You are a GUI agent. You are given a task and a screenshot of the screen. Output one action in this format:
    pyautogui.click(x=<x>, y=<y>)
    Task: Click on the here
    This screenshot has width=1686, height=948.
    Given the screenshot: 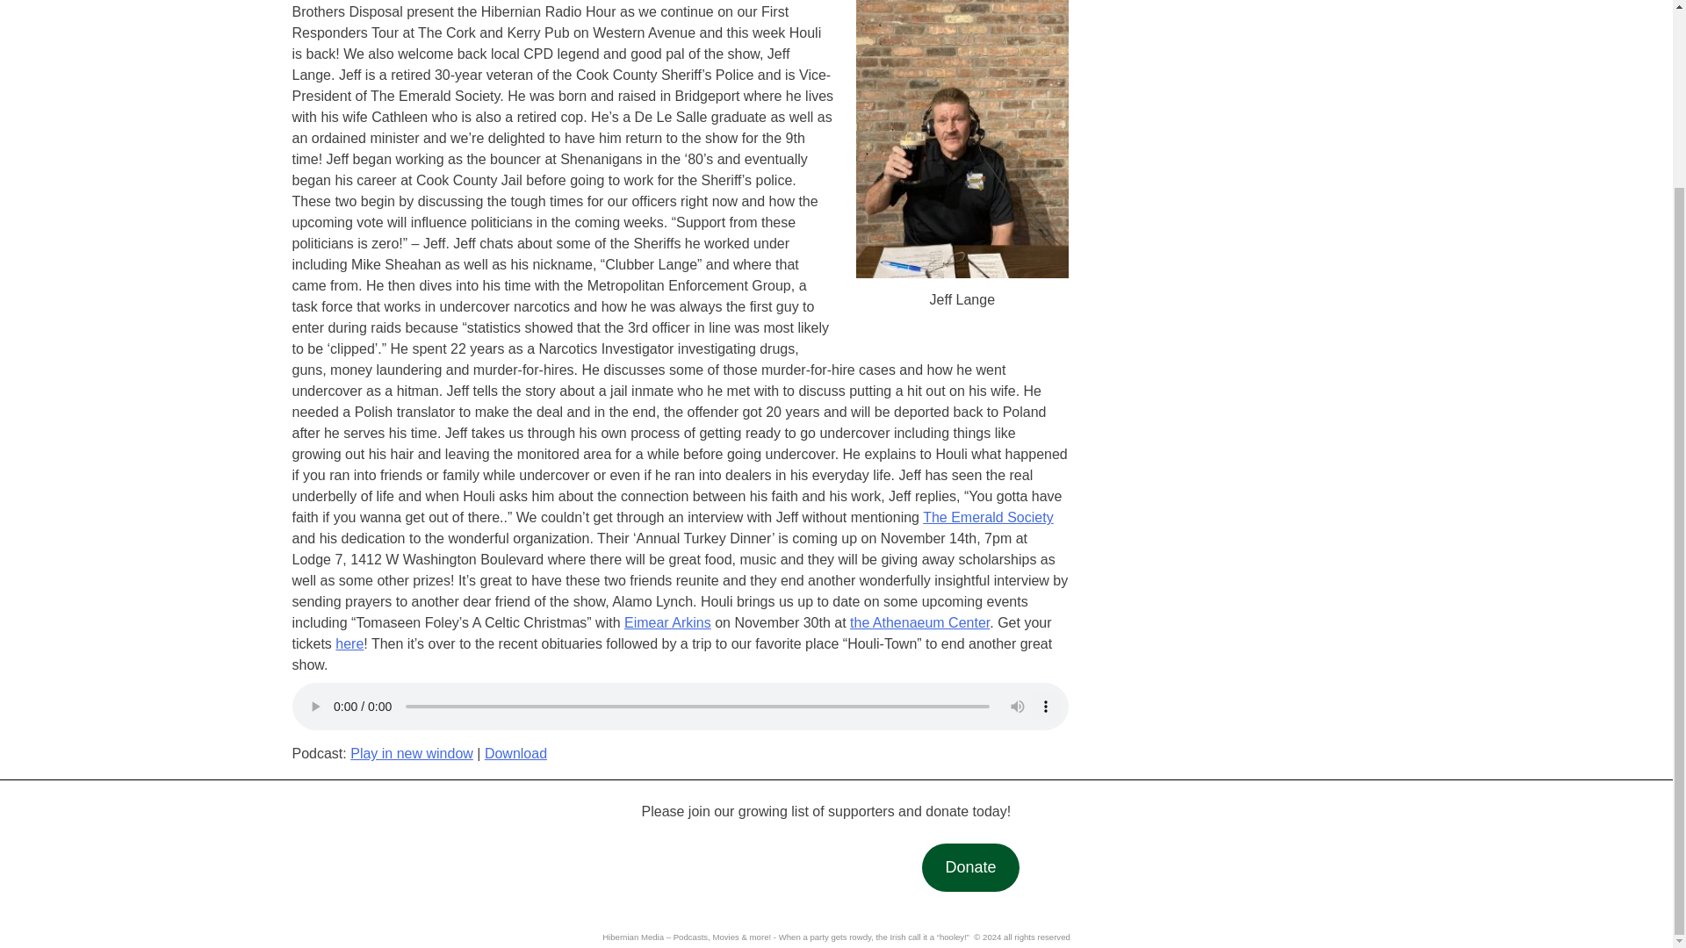 What is the action you would take?
    pyautogui.click(x=349, y=643)
    